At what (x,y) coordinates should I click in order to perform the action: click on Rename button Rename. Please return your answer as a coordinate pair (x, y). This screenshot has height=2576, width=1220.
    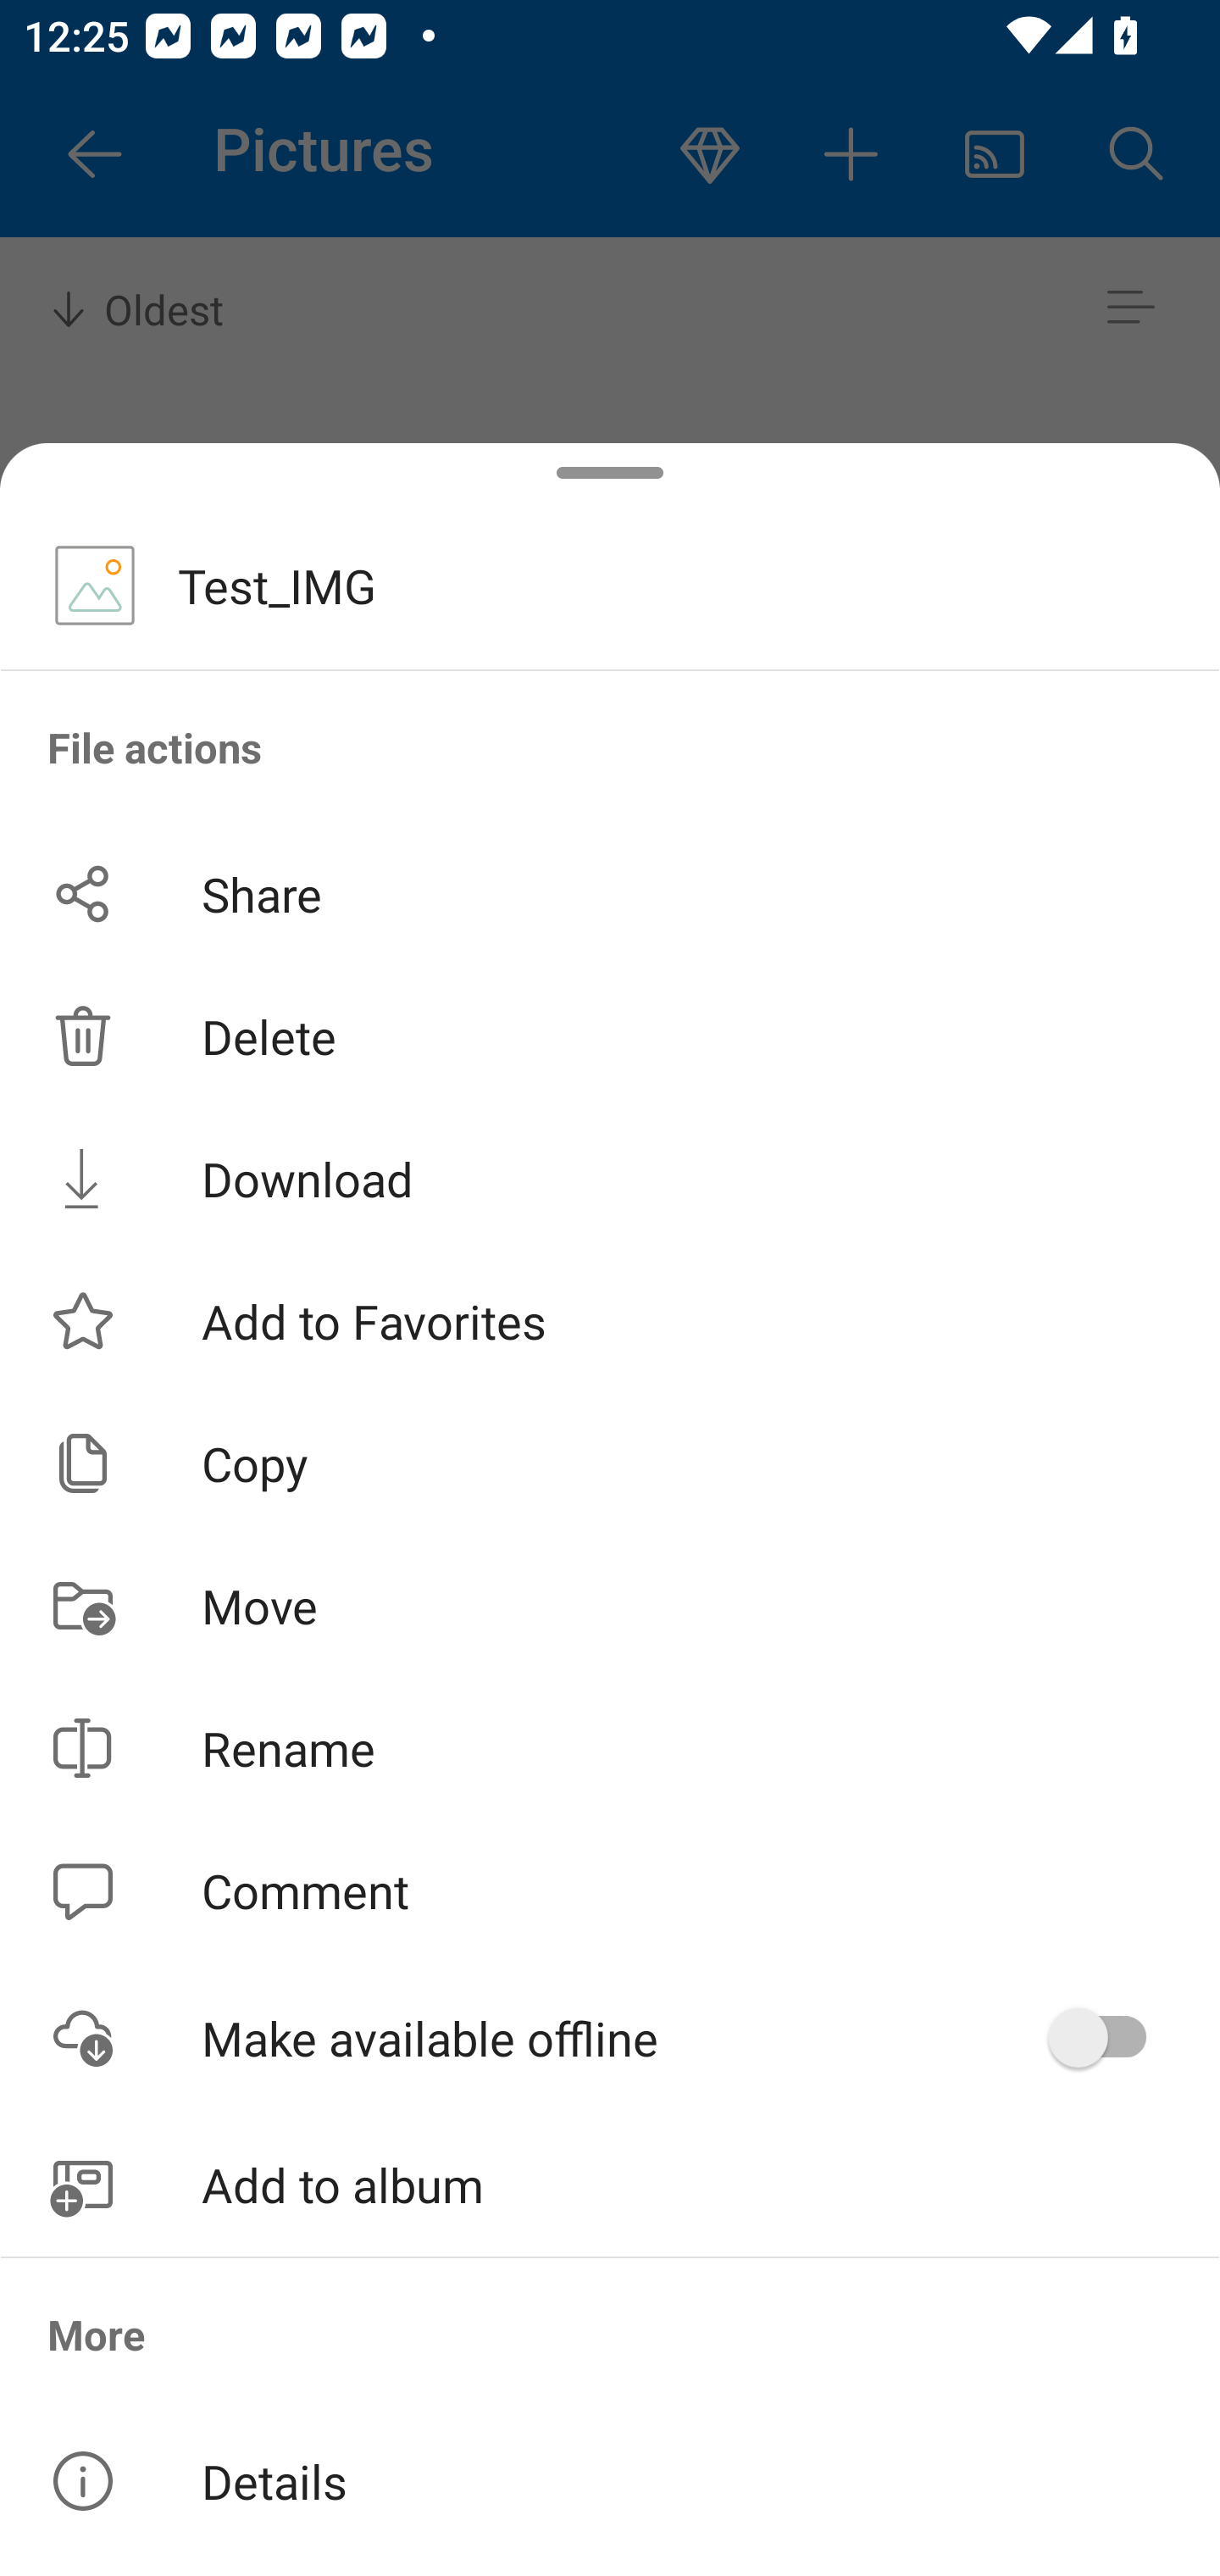
    Looking at the image, I should click on (610, 1747).